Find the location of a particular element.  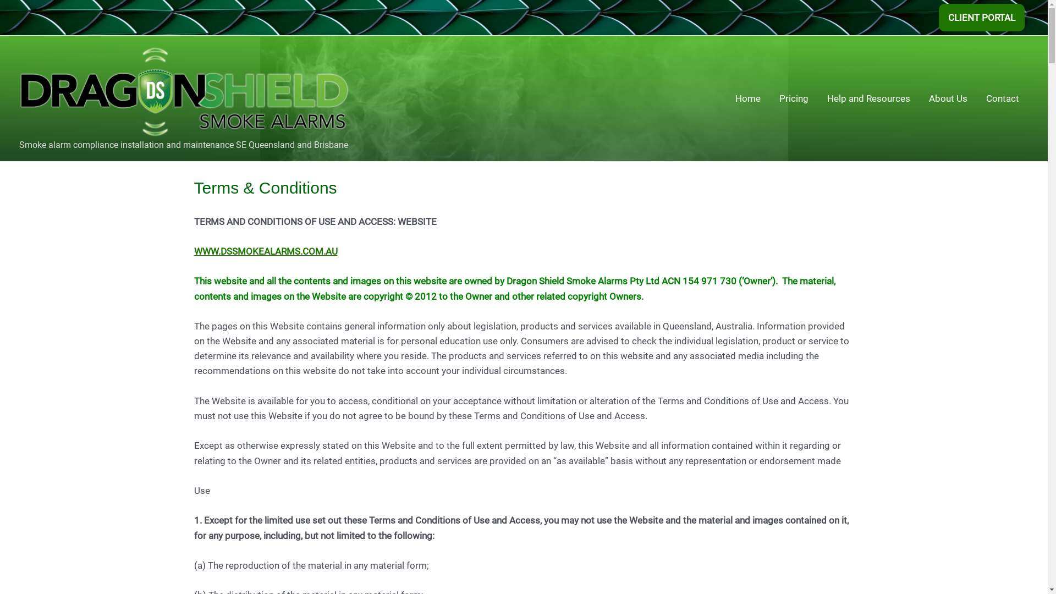

CLIENT PORTAL is located at coordinates (982, 18).